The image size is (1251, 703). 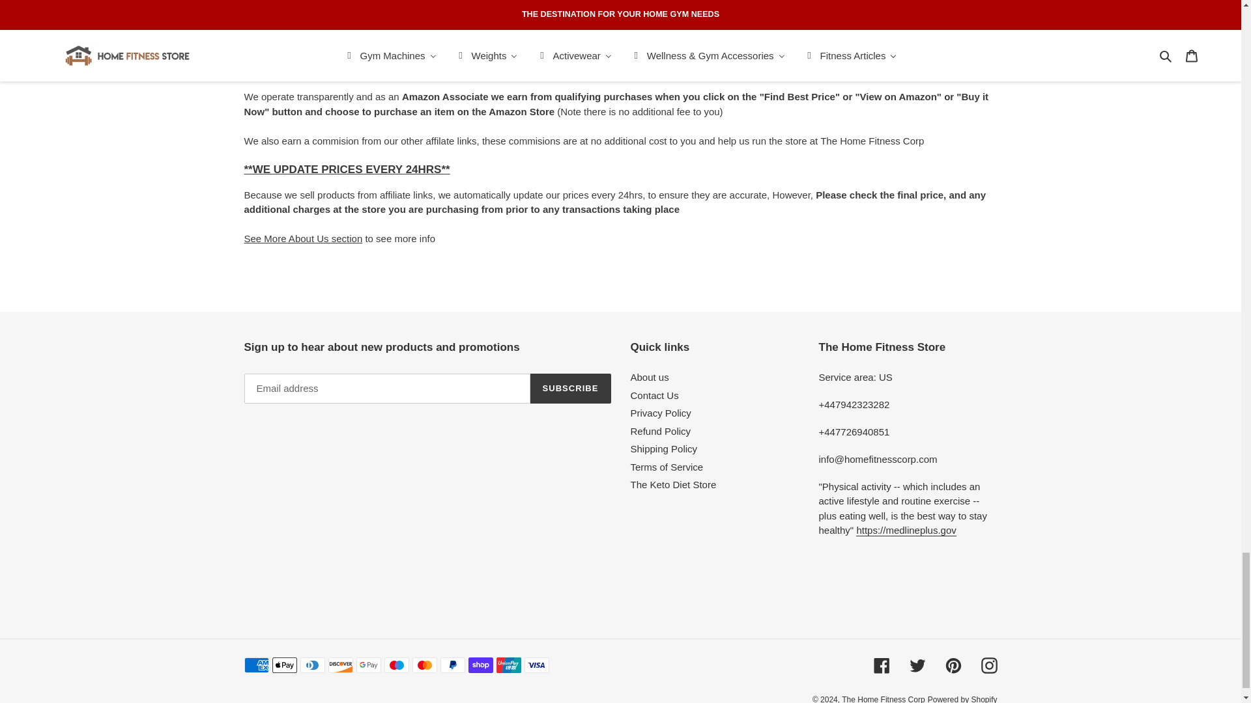 What do you see at coordinates (452, 665) in the screenshot?
I see `PayPal` at bounding box center [452, 665].